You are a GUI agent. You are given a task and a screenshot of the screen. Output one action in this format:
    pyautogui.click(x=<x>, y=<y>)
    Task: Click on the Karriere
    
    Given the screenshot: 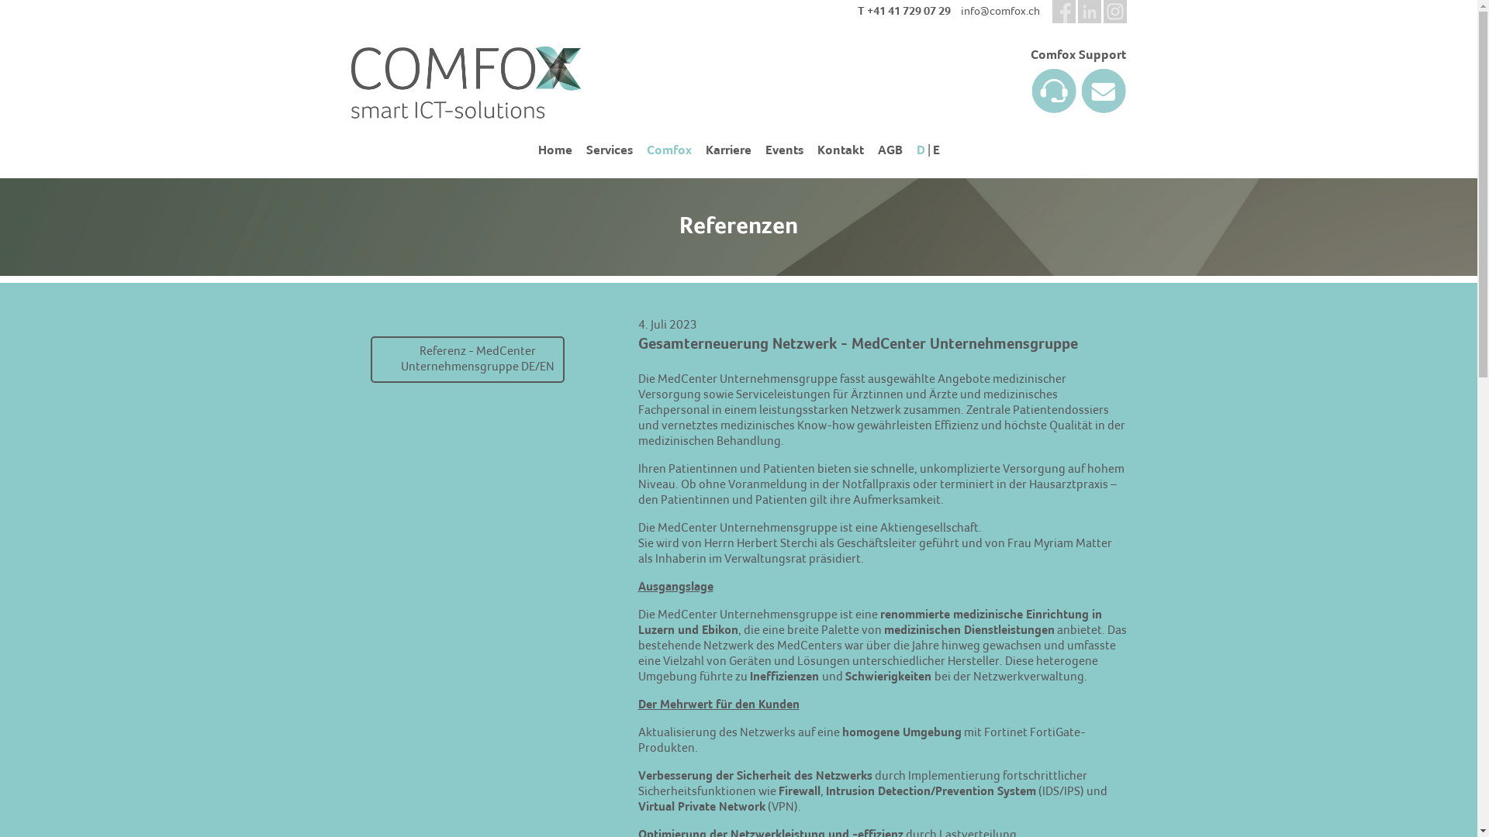 What is the action you would take?
    pyautogui.click(x=728, y=150)
    